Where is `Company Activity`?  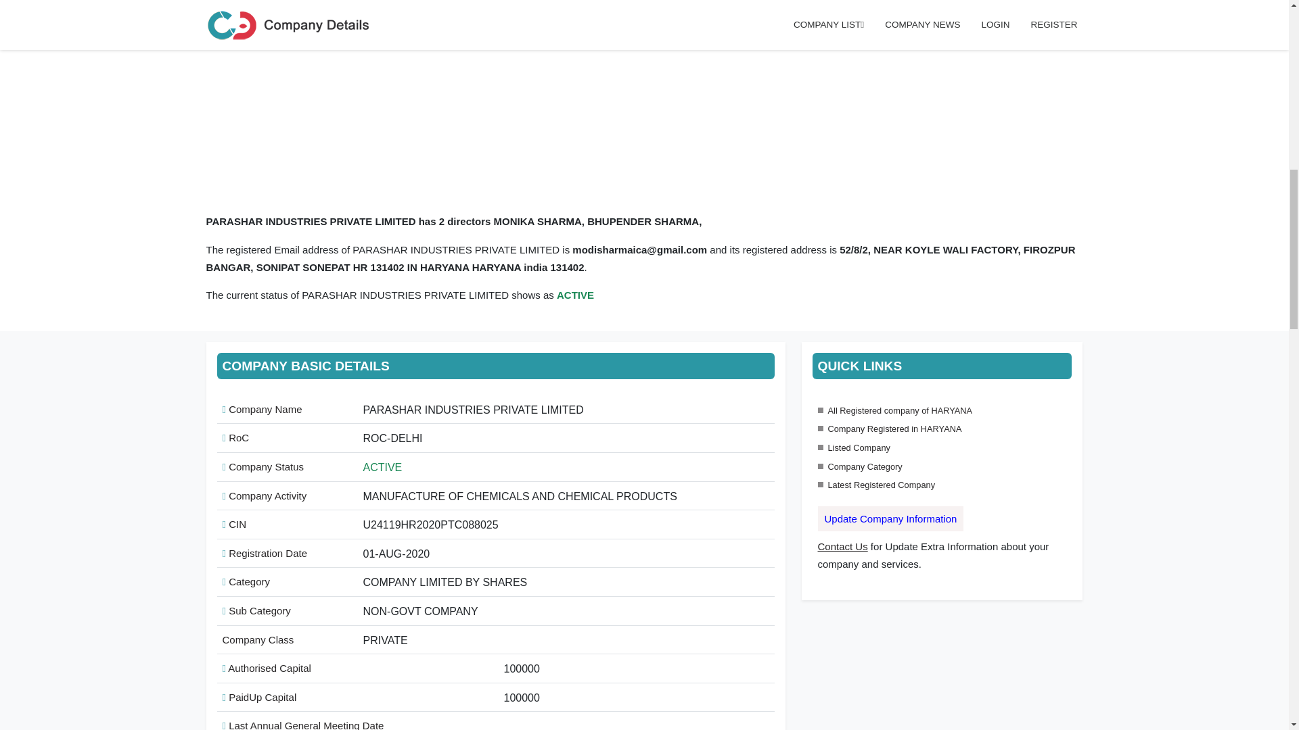 Company Activity is located at coordinates (264, 495).